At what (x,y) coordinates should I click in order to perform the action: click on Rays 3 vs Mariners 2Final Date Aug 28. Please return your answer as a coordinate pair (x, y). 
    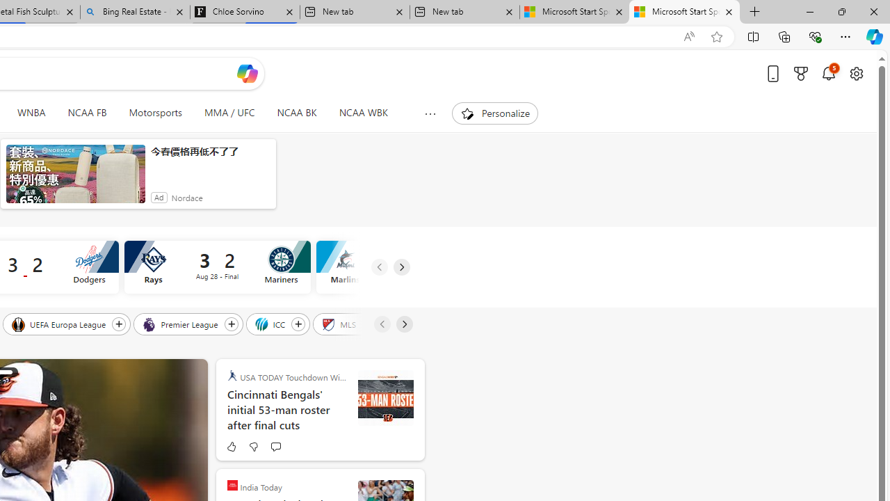
    Looking at the image, I should click on (217, 267).